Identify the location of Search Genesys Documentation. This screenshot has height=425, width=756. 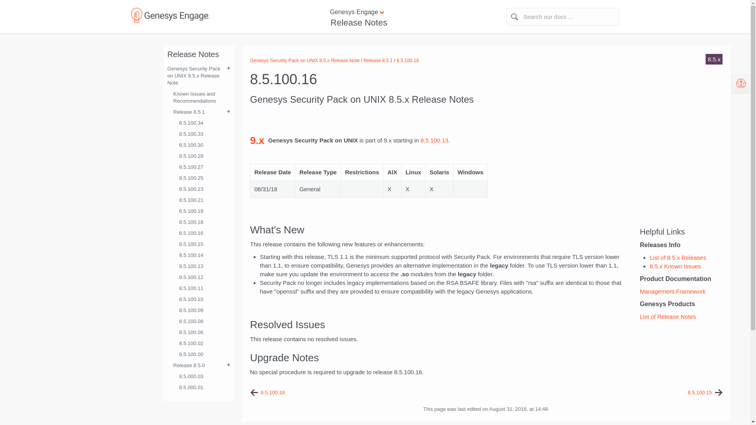
(563, 17).